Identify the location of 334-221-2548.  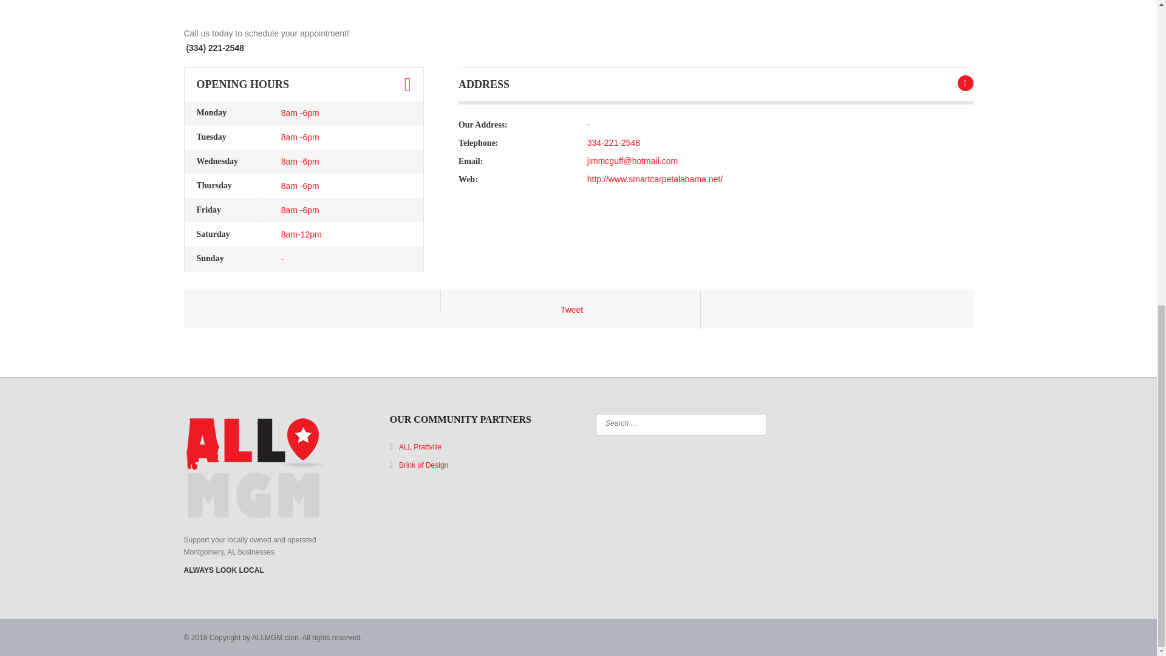
(613, 142).